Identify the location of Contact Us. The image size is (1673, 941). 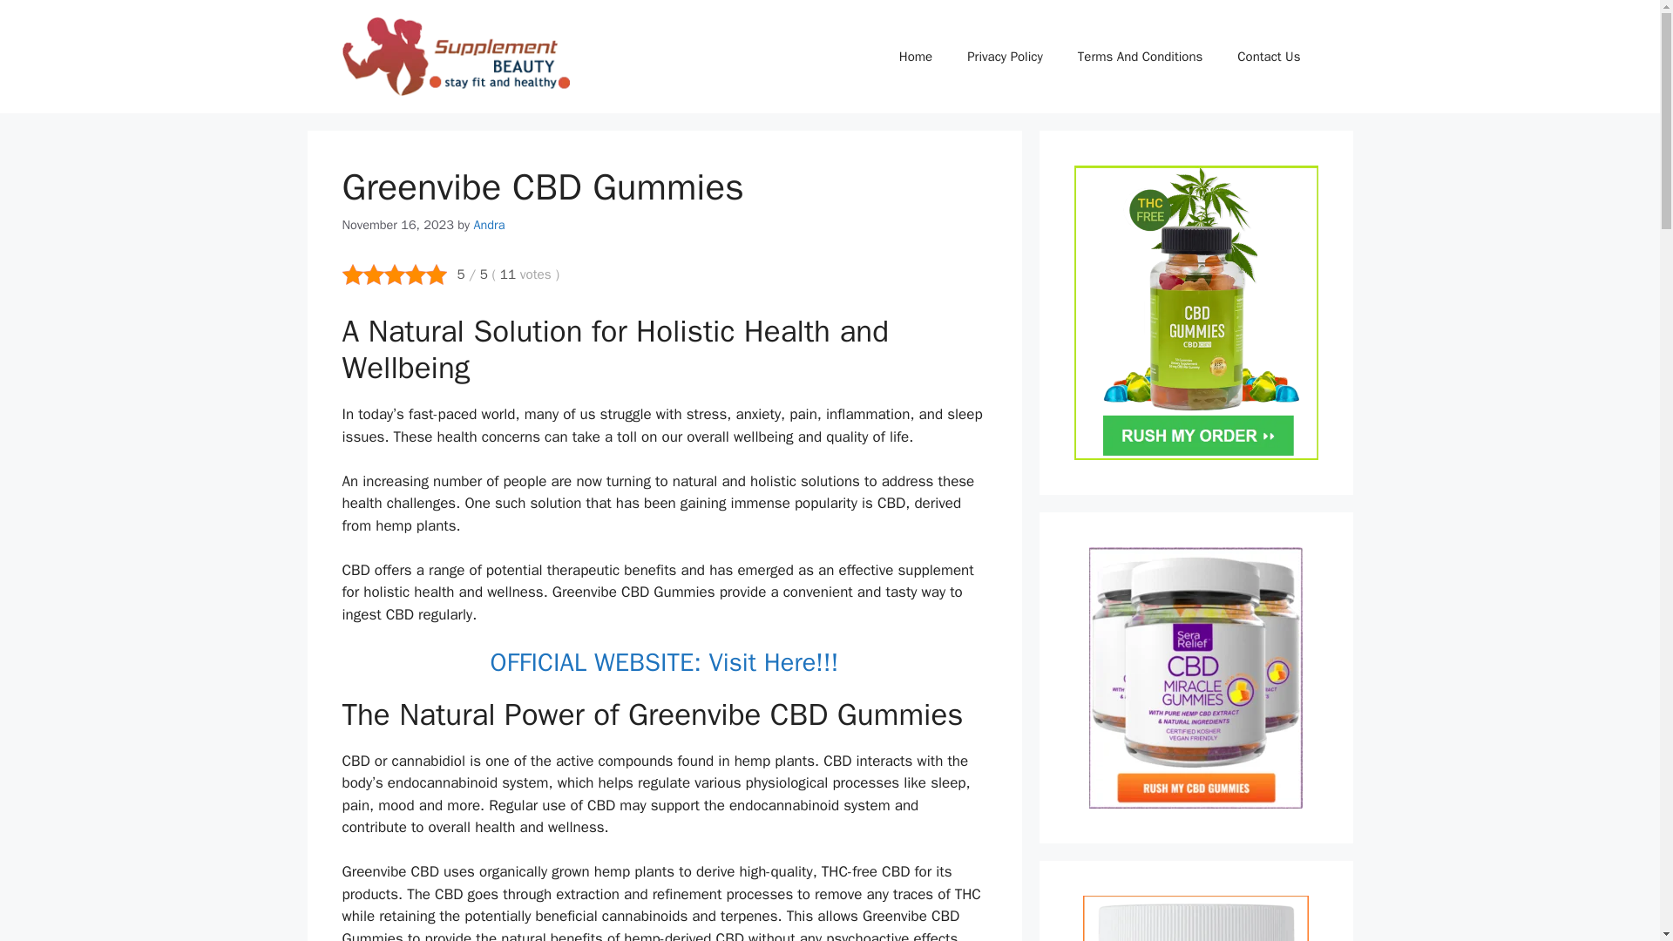
(1269, 56).